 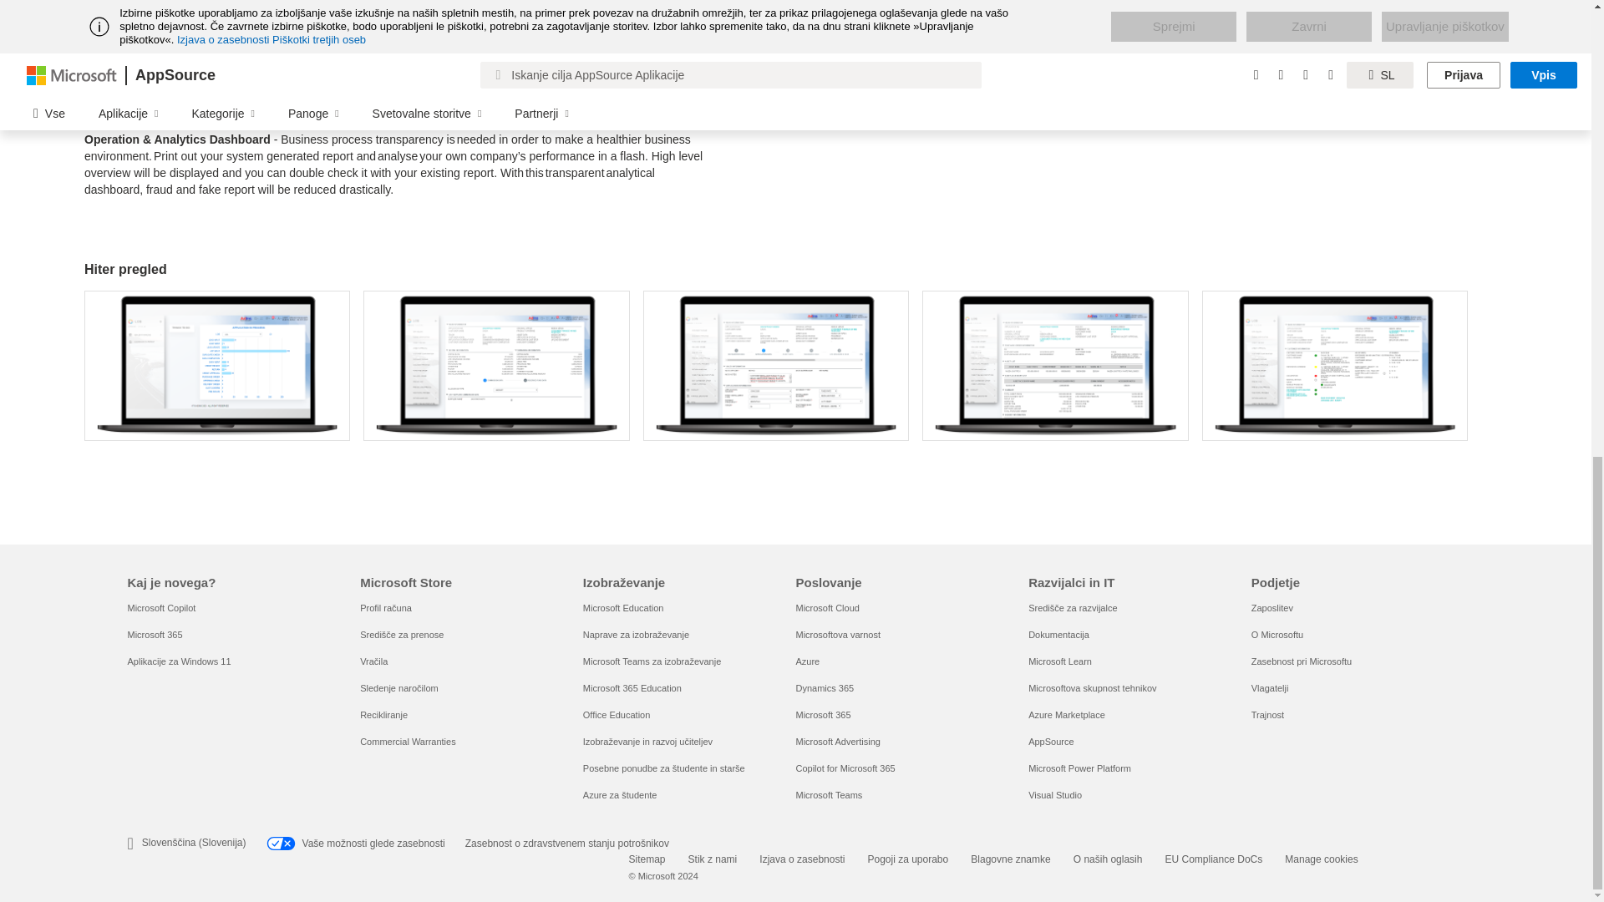 I want to click on Microsoft Education, so click(x=623, y=608).